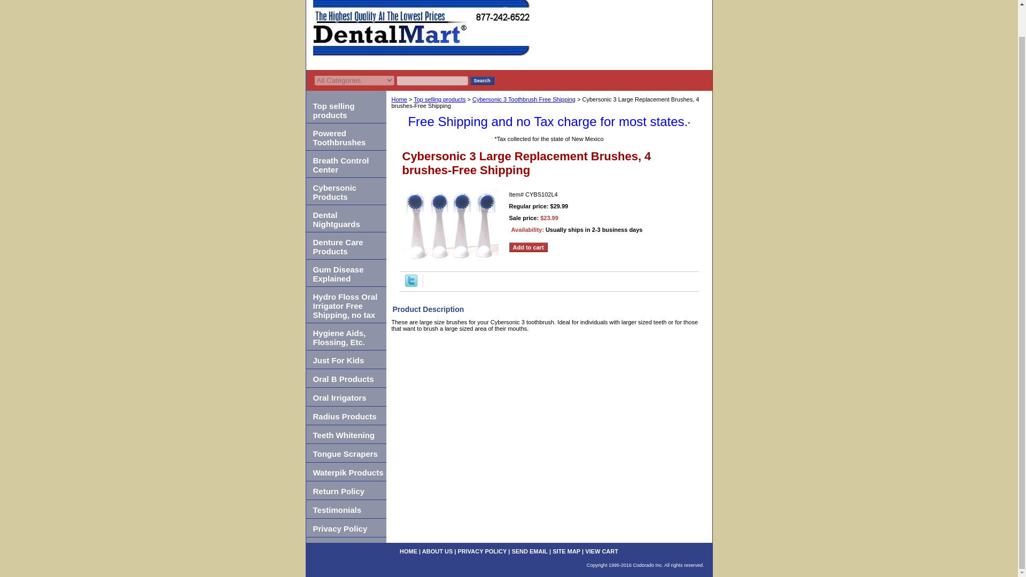  Describe the element at coordinates (482, 80) in the screenshot. I see `Search` at that location.